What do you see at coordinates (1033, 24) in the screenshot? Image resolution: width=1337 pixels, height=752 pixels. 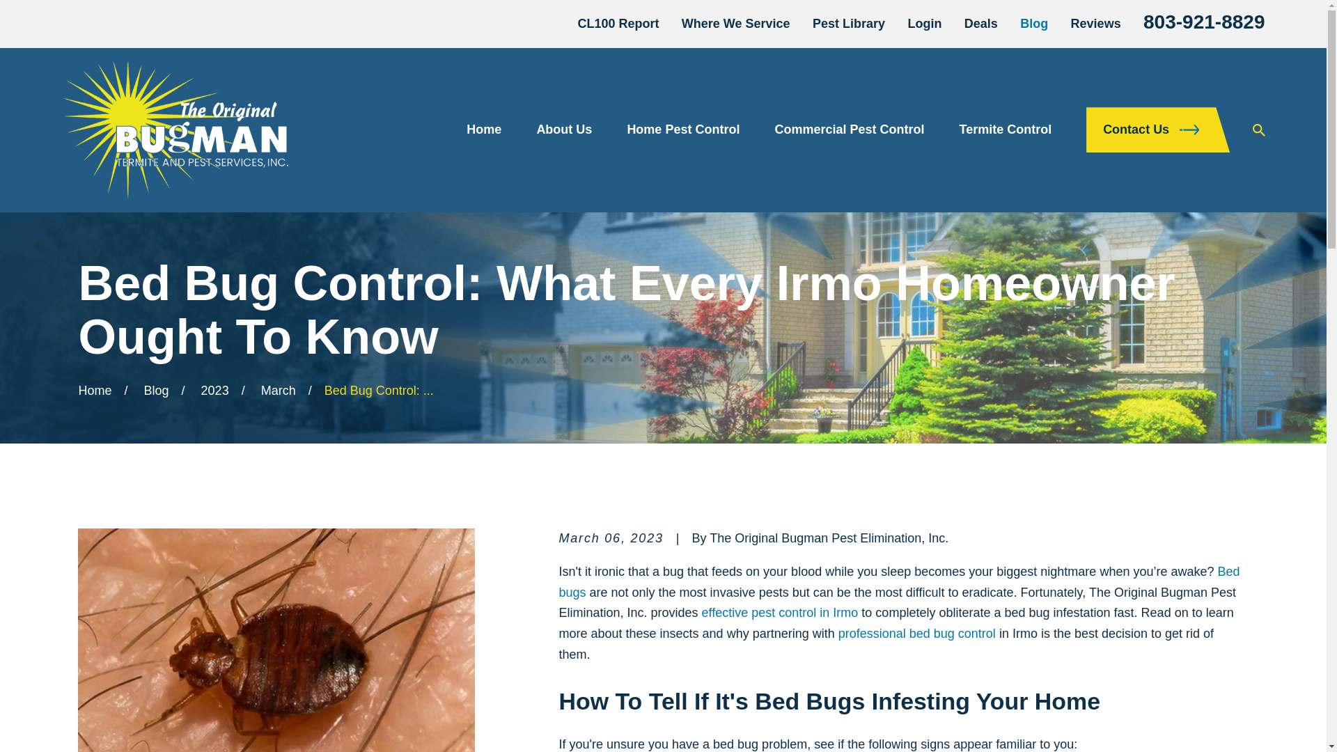 I see `Blog` at bounding box center [1033, 24].